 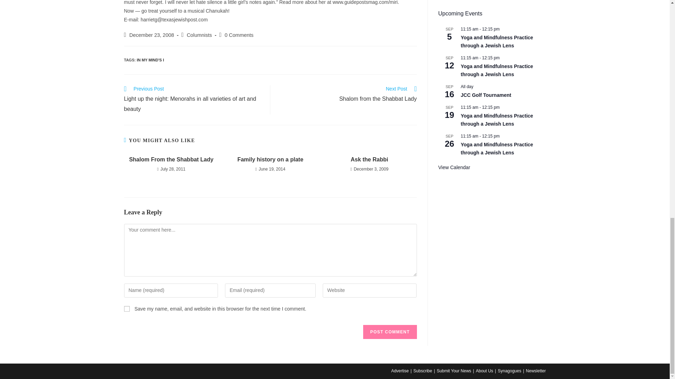 What do you see at coordinates (496, 148) in the screenshot?
I see `Yoga and Mindfulness Practice through a Jewish Lens` at bounding box center [496, 148].